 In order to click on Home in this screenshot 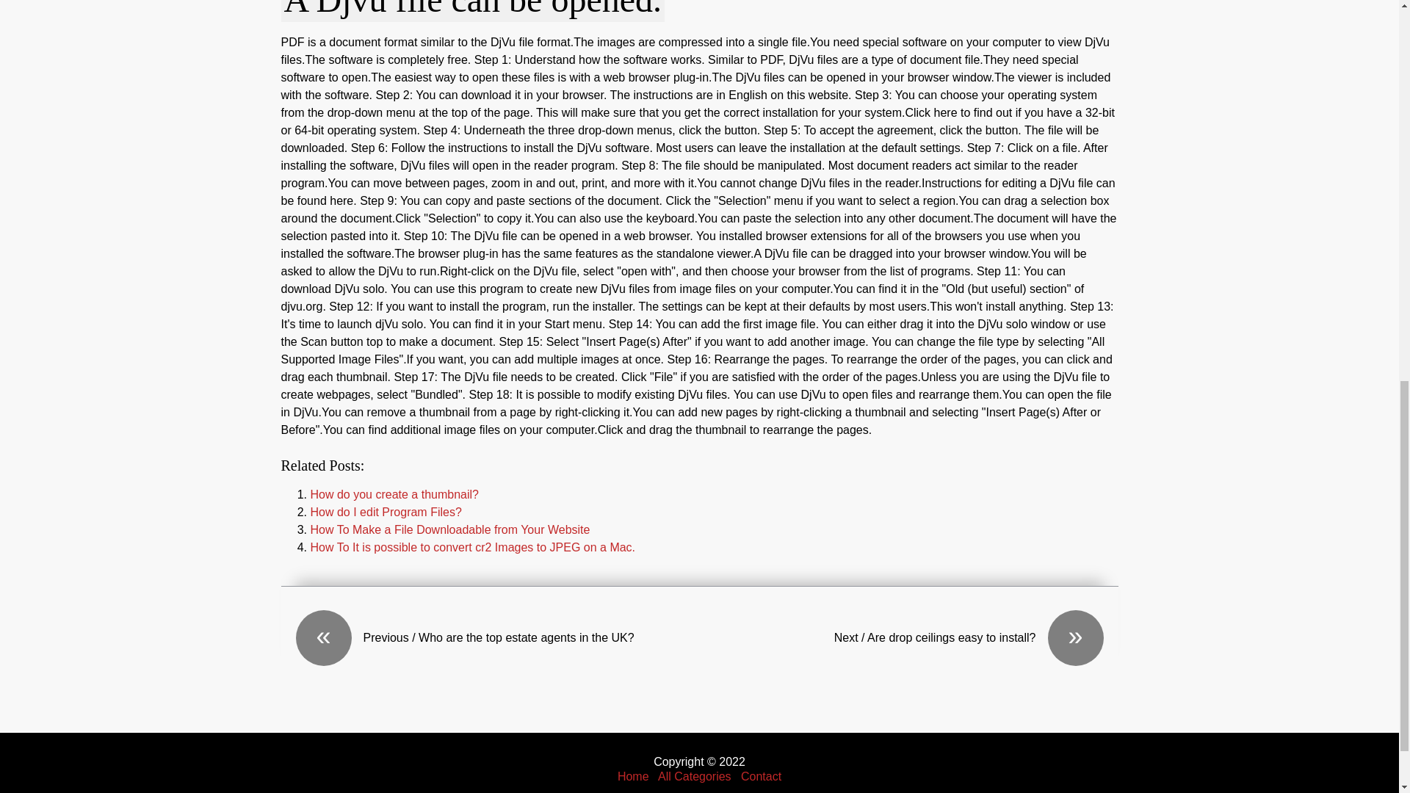, I will do `click(633, 775)`.